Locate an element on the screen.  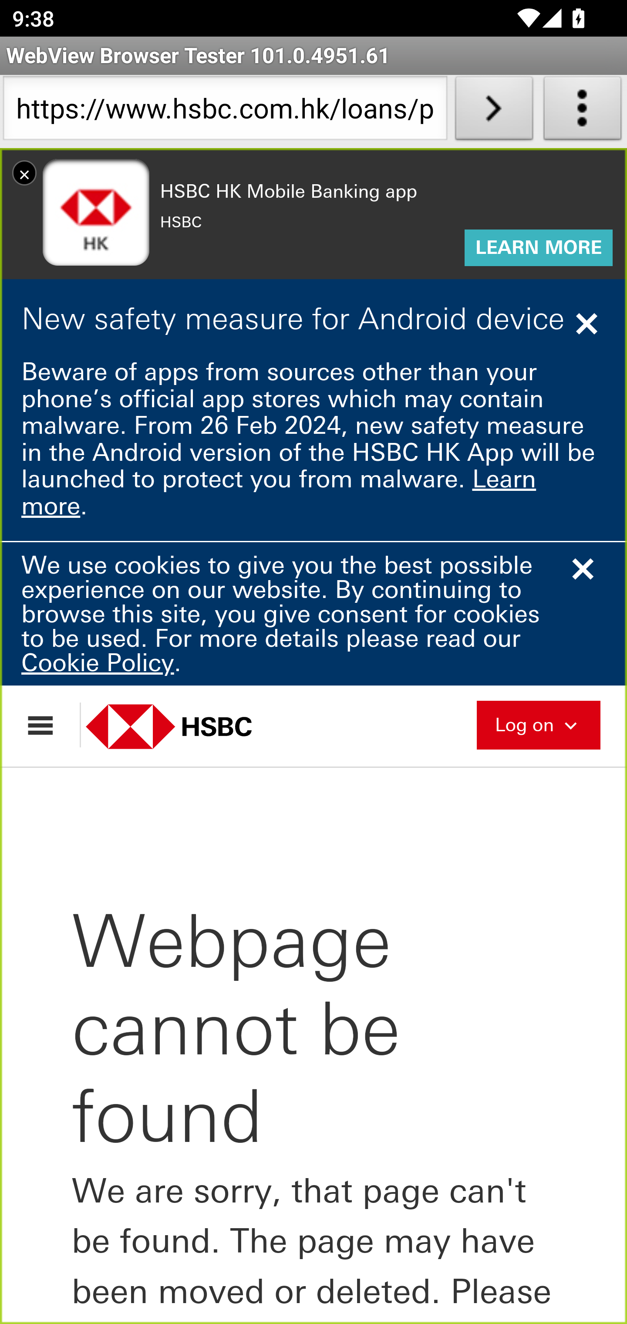
Load URL is located at coordinates (494, 111).